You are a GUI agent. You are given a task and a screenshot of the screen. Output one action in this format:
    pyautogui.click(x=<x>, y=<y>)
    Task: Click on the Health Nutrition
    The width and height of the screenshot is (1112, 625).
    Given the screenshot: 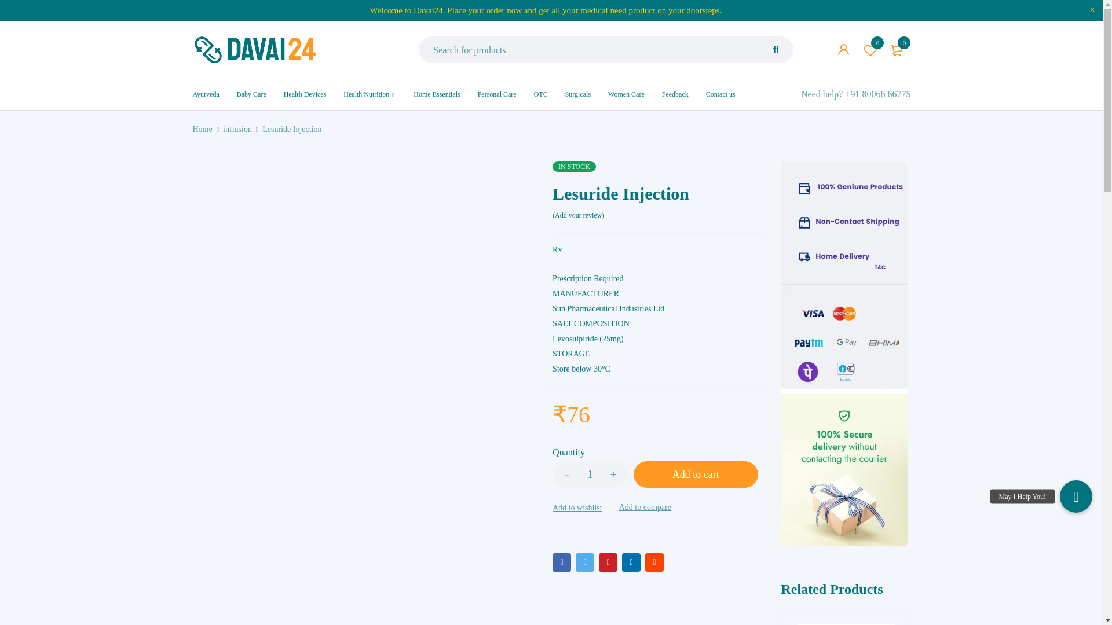 What is the action you would take?
    pyautogui.click(x=366, y=94)
    